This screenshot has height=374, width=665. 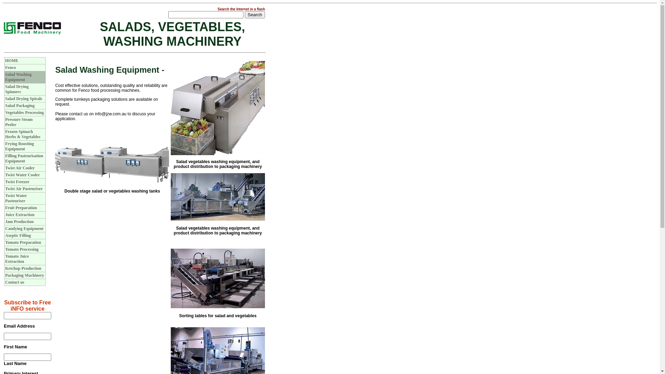 I want to click on Fruit Preparation, so click(x=21, y=208).